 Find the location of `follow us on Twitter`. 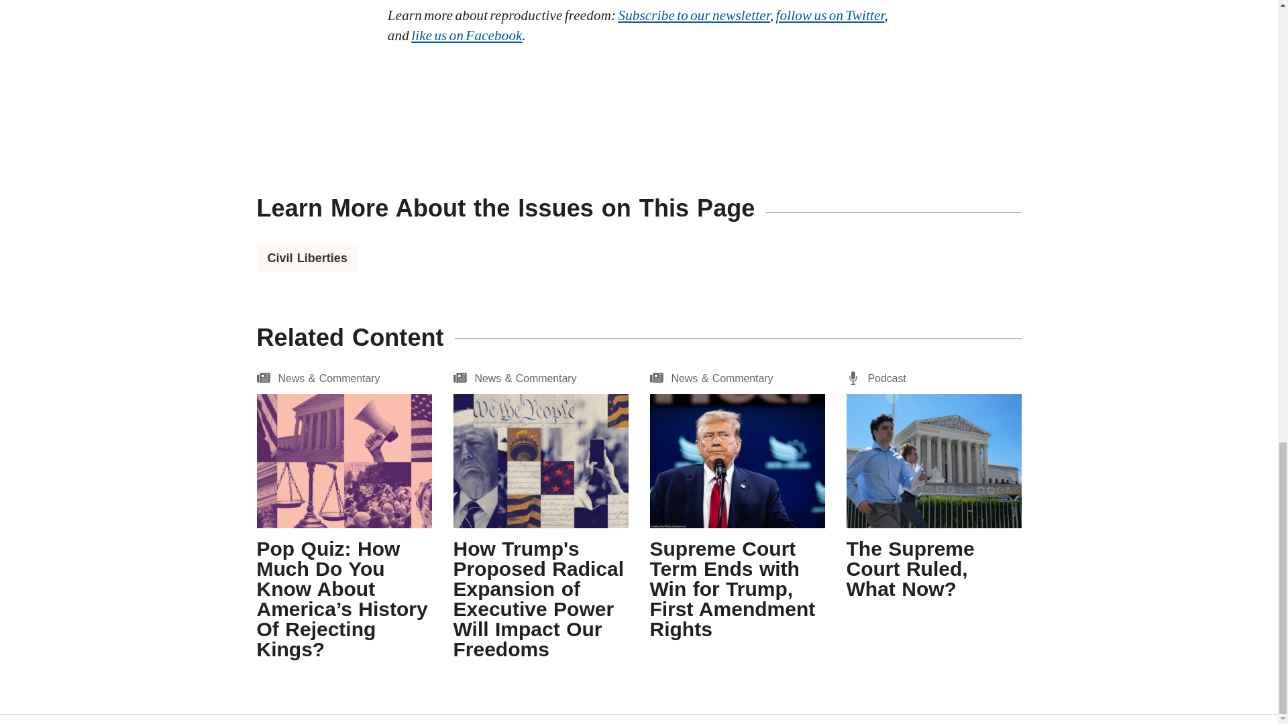

follow us on Twitter is located at coordinates (830, 15).